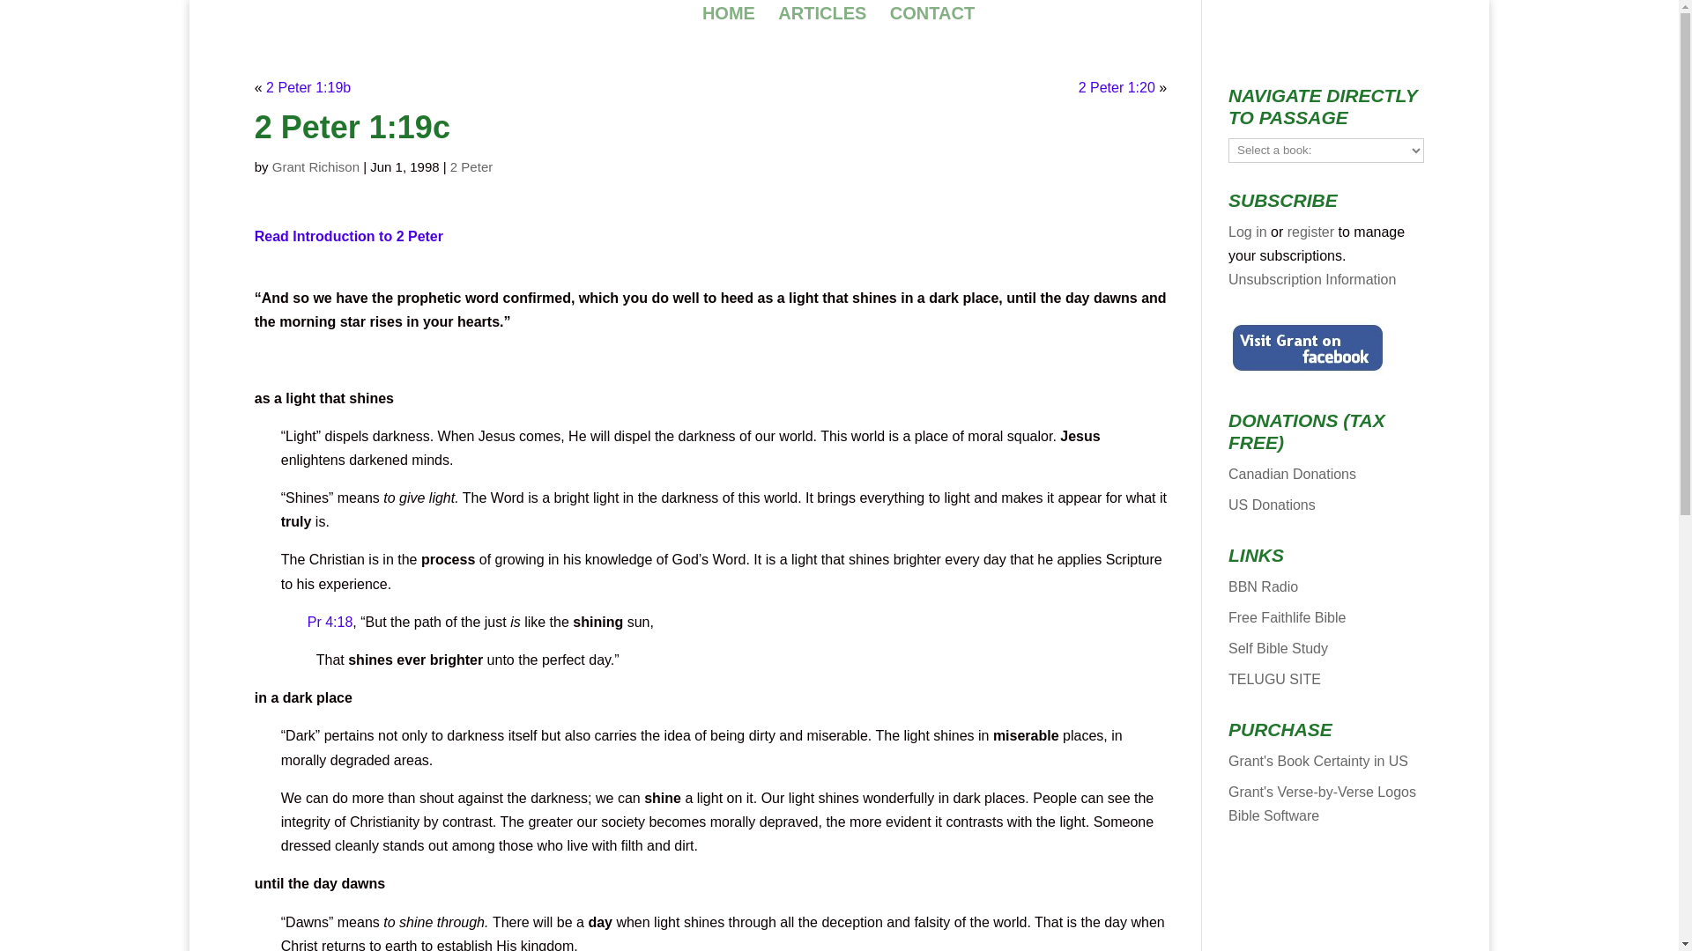 The width and height of the screenshot is (1692, 951). What do you see at coordinates (1278, 648) in the screenshot?
I see `Self Bible Study` at bounding box center [1278, 648].